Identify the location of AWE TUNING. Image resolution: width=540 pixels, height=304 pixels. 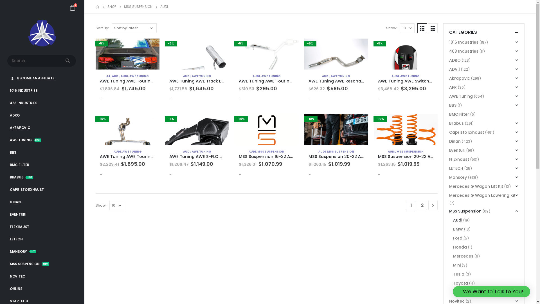
(201, 76).